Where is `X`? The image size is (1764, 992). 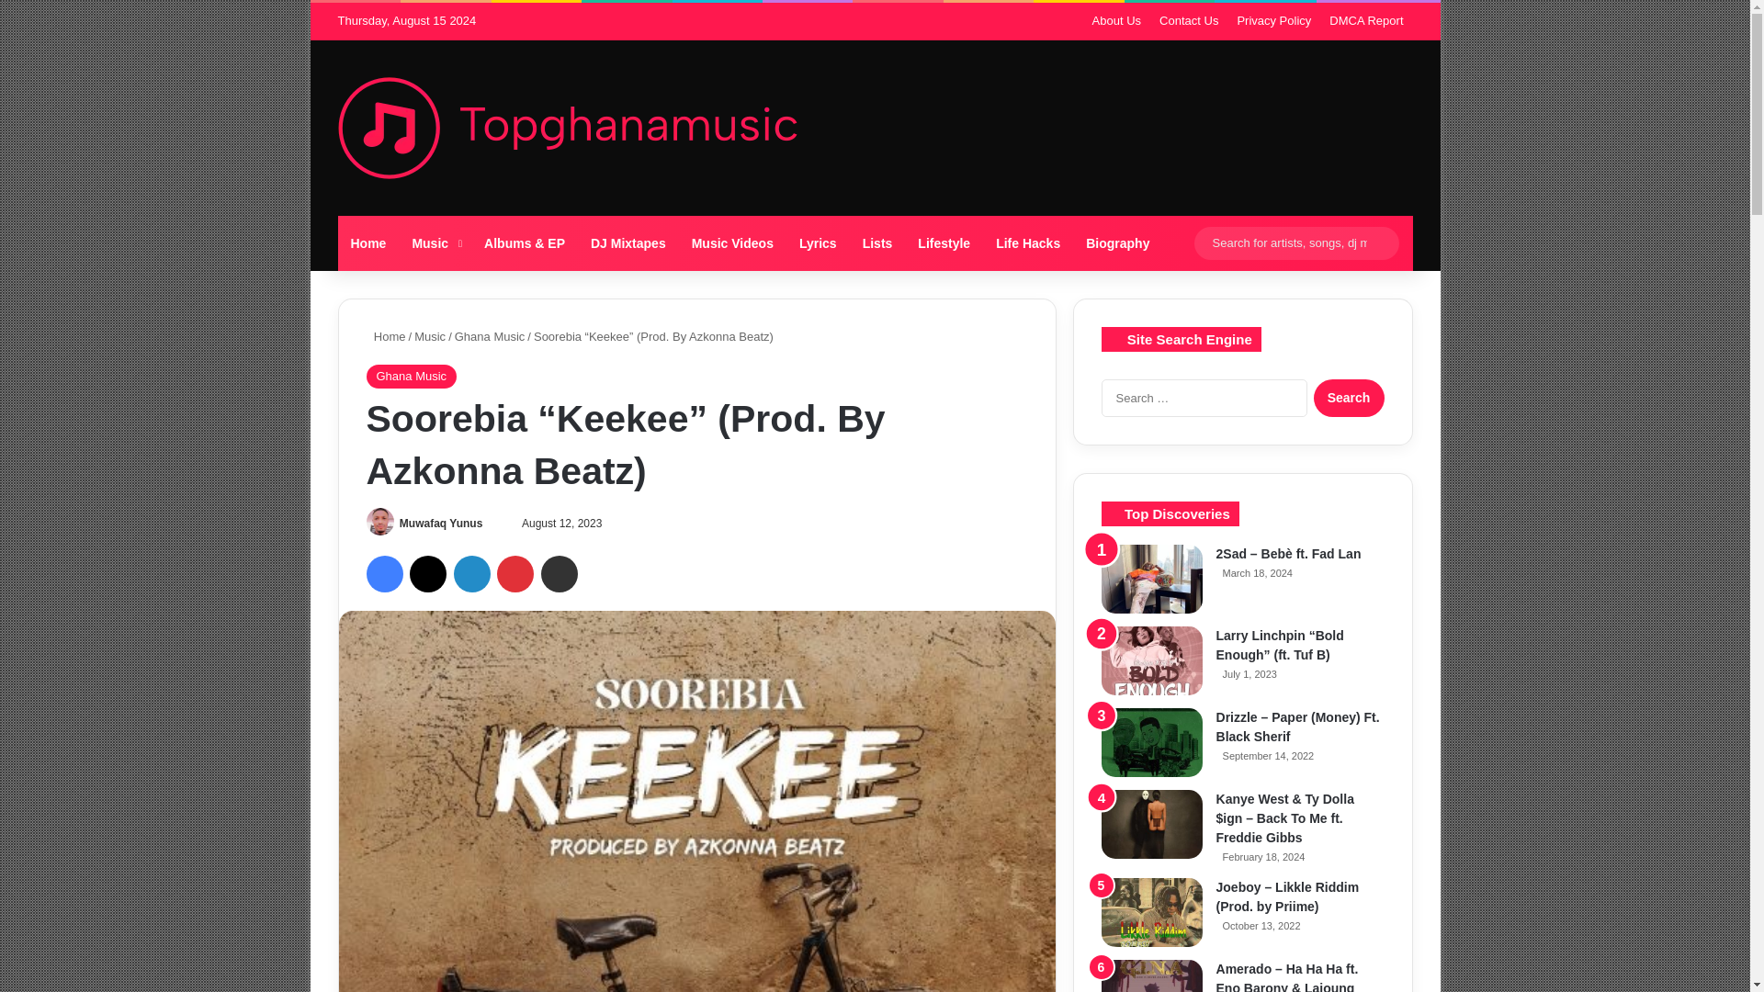
X is located at coordinates (427, 573).